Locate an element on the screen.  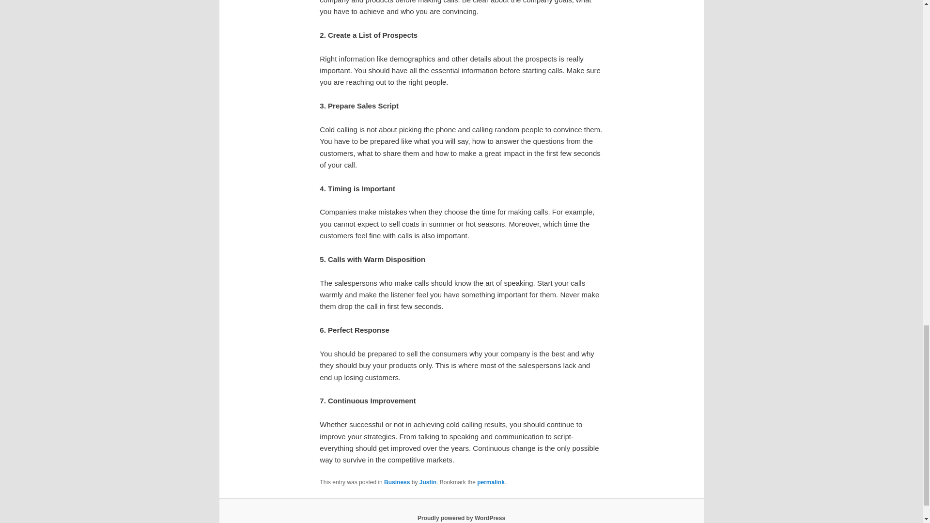
permalink is located at coordinates (491, 482).